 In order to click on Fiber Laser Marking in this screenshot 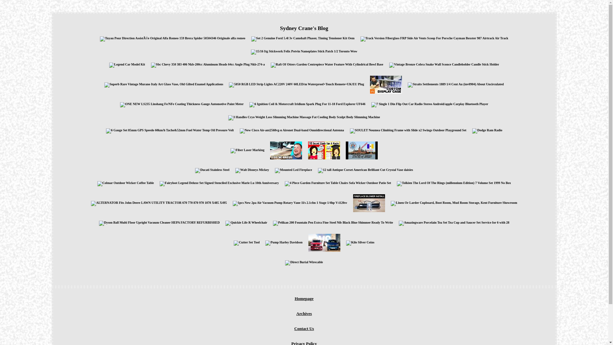, I will do `click(247, 151)`.